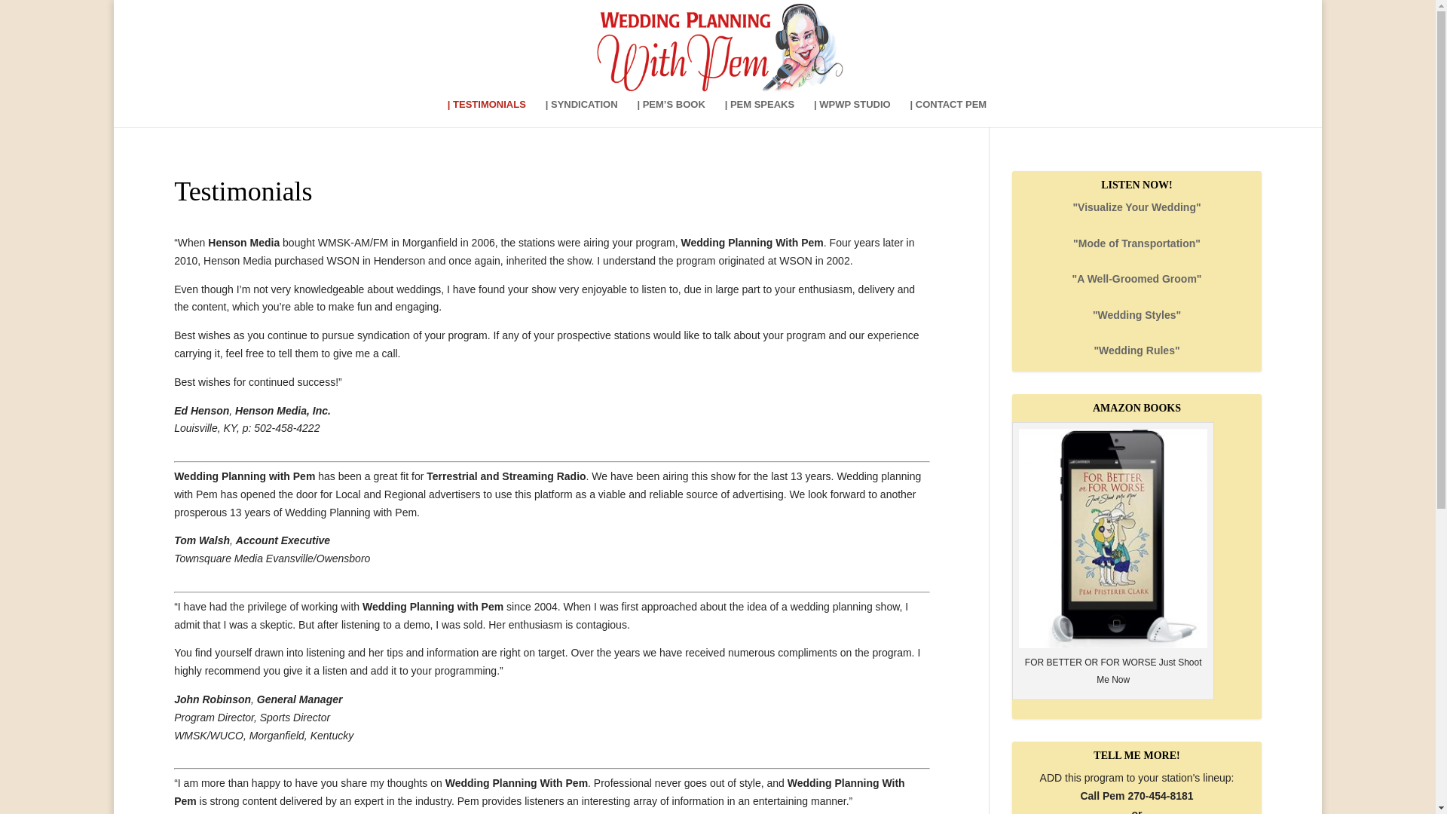 This screenshot has height=814, width=1447. I want to click on "Visualize Your Wedding", so click(1136, 207).